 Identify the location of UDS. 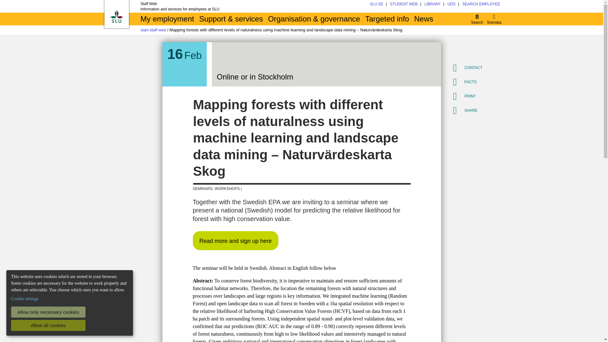
(452, 4).